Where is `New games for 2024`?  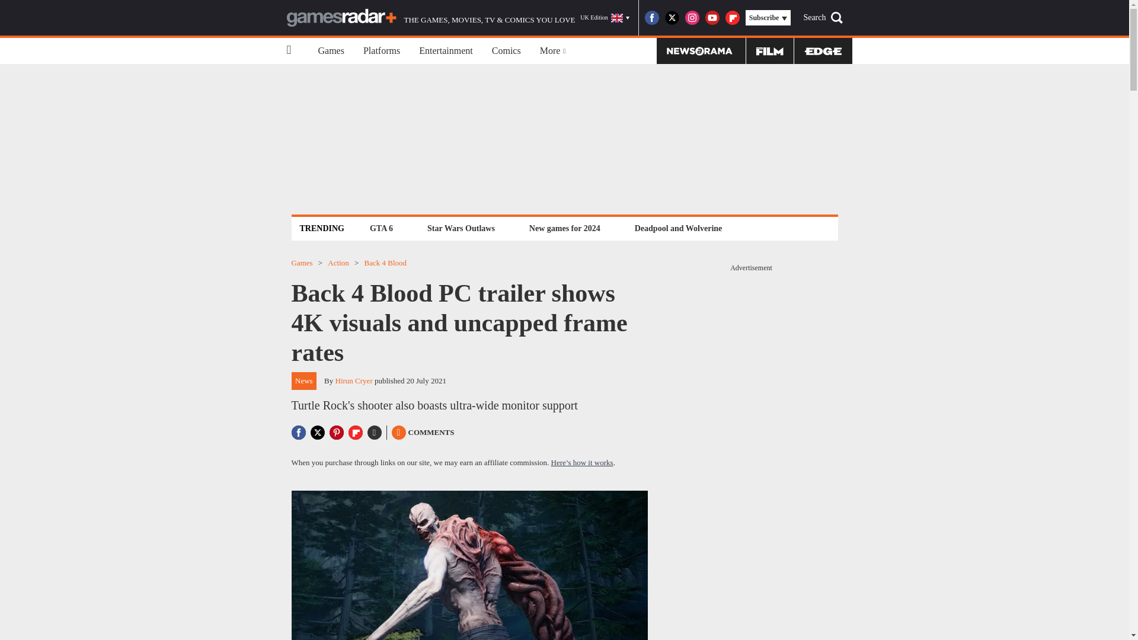
New games for 2024 is located at coordinates (564, 228).